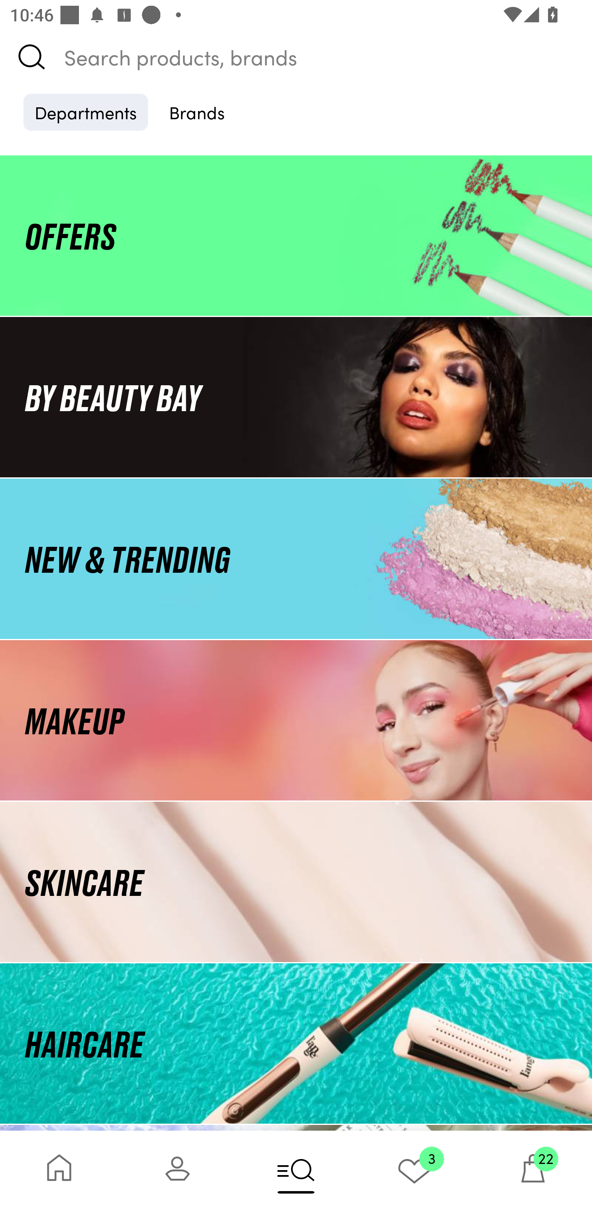  What do you see at coordinates (296, 720) in the screenshot?
I see `MAKEUP` at bounding box center [296, 720].